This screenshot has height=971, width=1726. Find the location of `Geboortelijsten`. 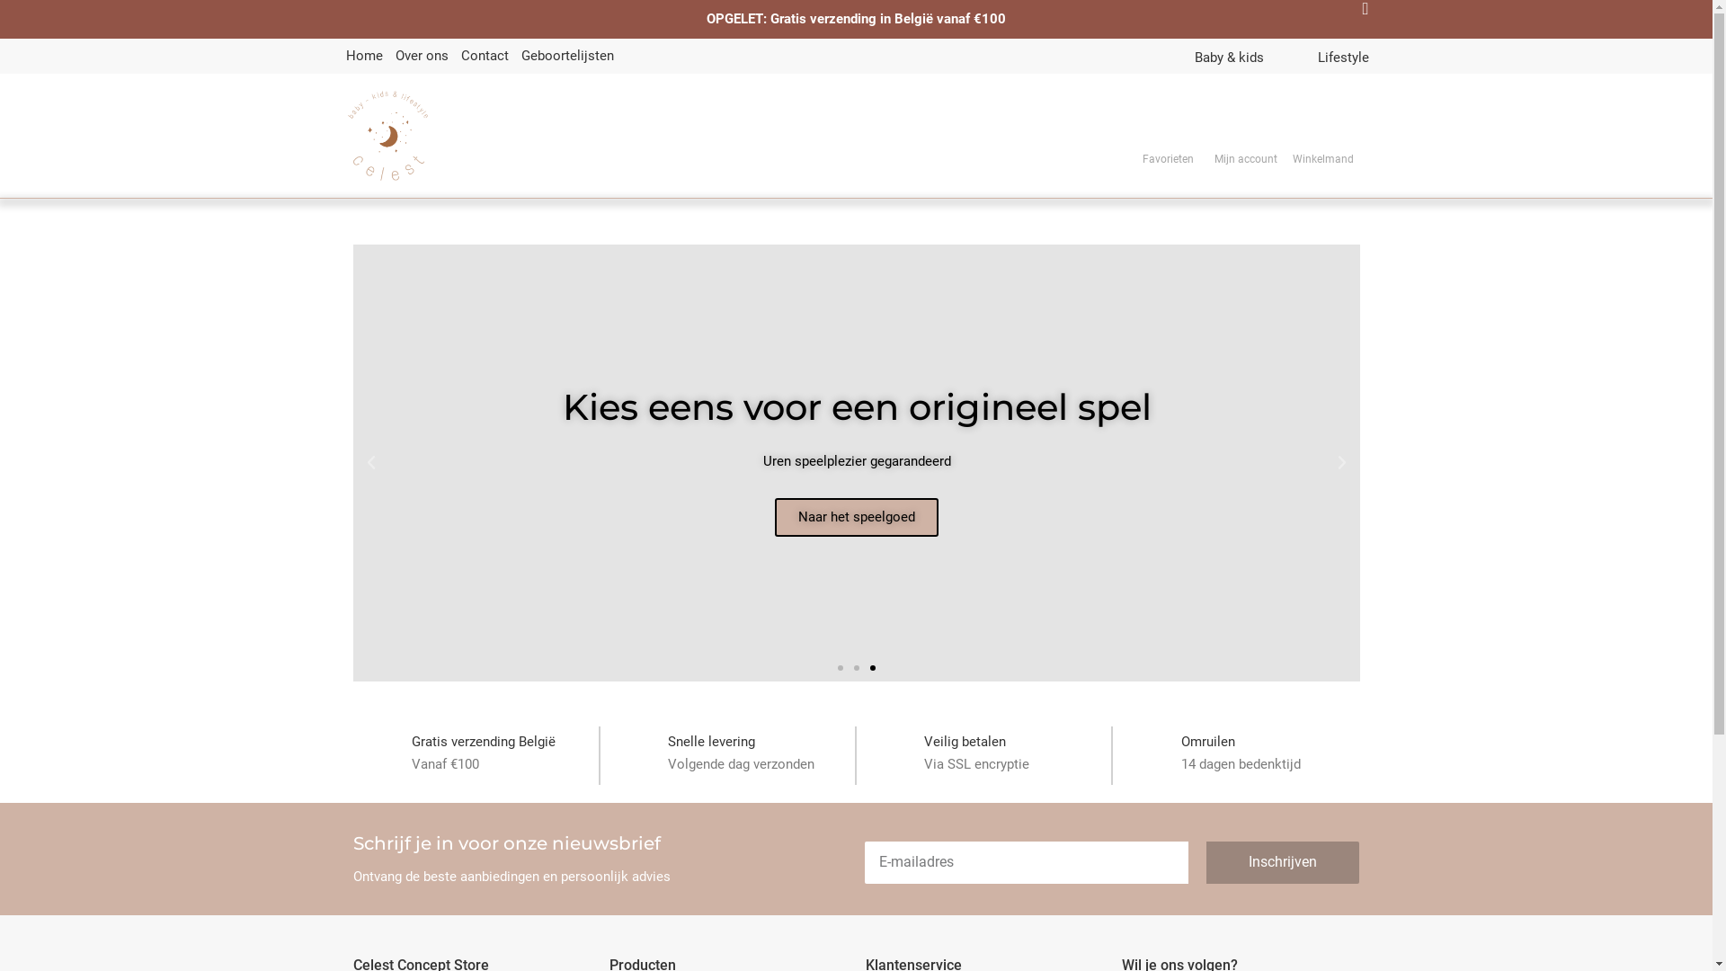

Geboortelijsten is located at coordinates (568, 56).